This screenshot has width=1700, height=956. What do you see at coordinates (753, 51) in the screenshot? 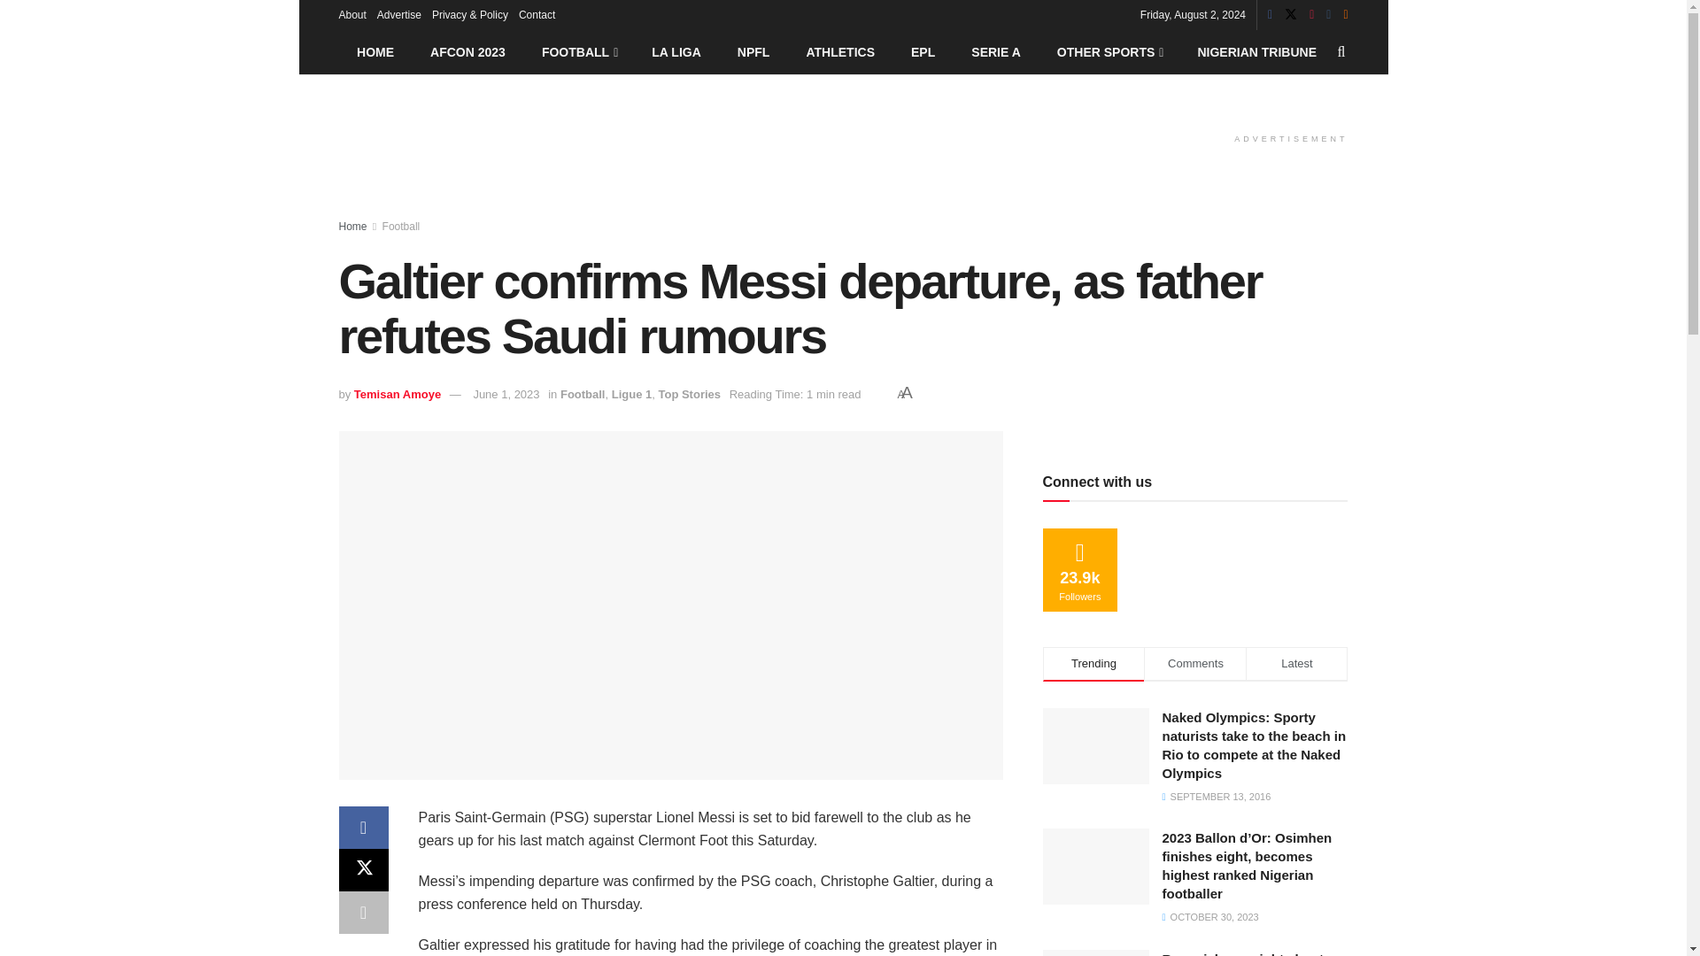
I see `NPFL` at bounding box center [753, 51].